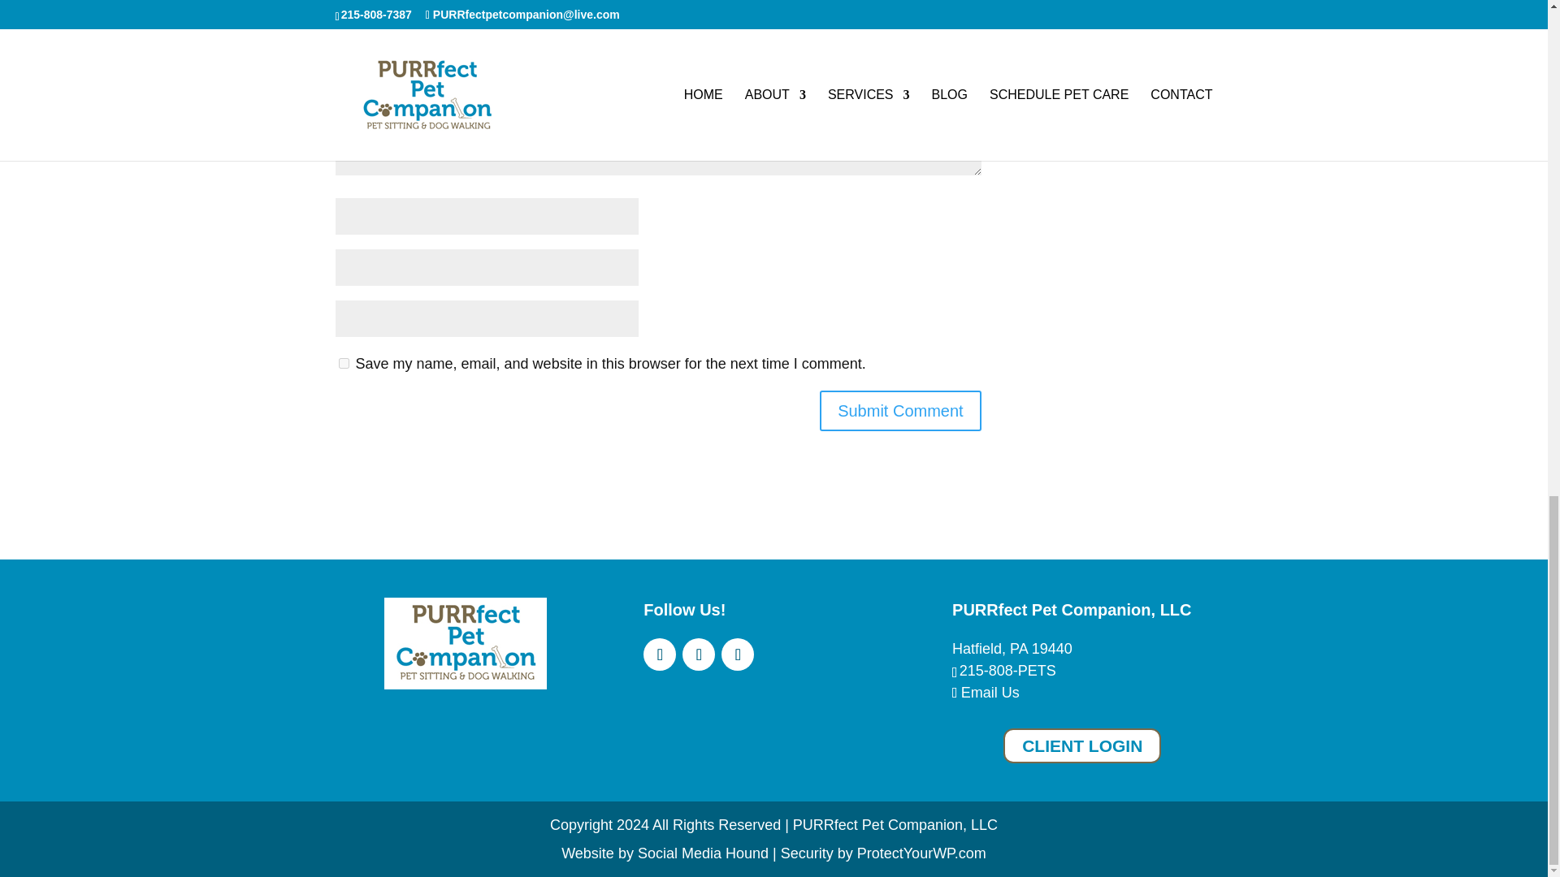 The width and height of the screenshot is (1560, 877). What do you see at coordinates (900, 411) in the screenshot?
I see `Submit Comment` at bounding box center [900, 411].